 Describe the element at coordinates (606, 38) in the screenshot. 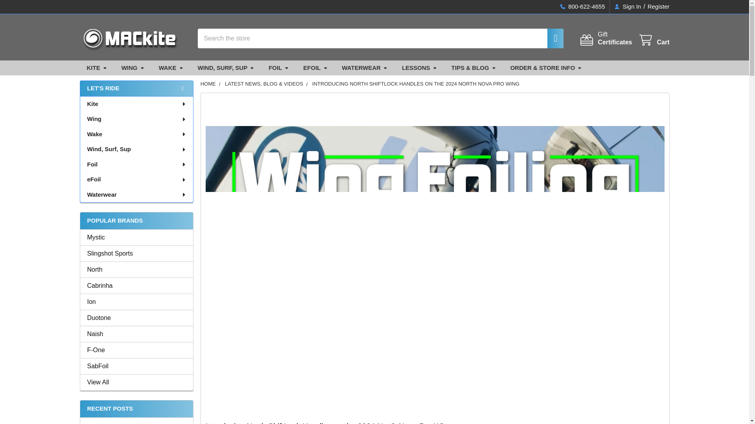

I see `Mystic` at that location.